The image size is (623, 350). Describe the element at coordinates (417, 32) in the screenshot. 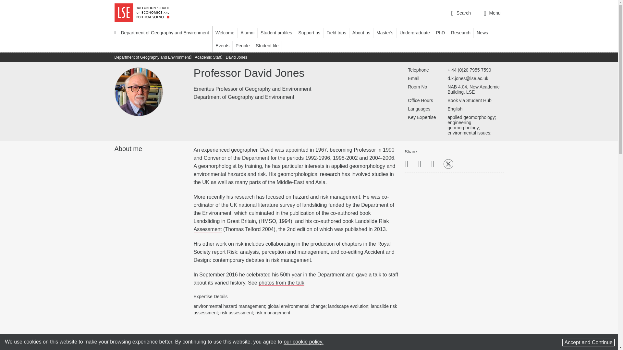

I see `Undergraduate` at that location.